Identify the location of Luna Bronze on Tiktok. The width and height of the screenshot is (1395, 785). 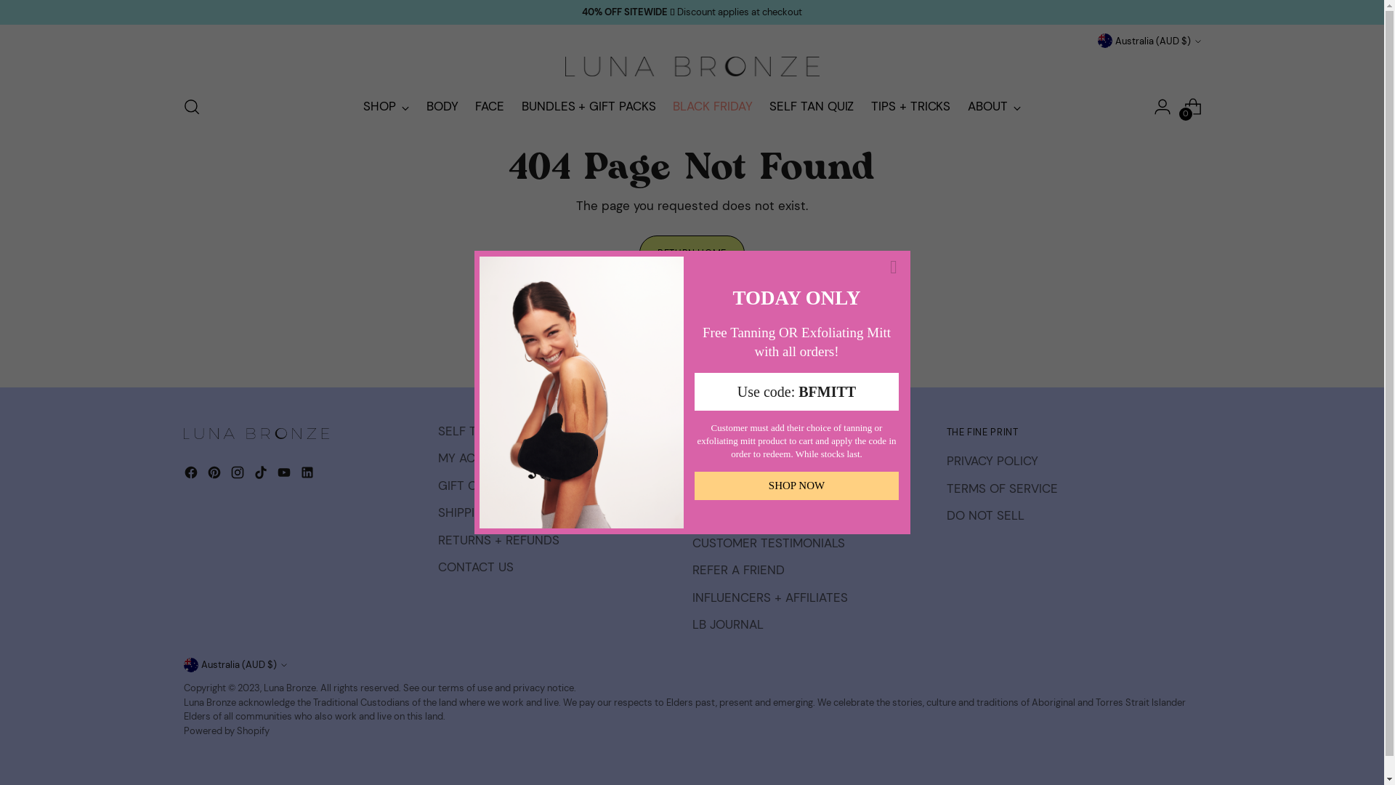
(262, 475).